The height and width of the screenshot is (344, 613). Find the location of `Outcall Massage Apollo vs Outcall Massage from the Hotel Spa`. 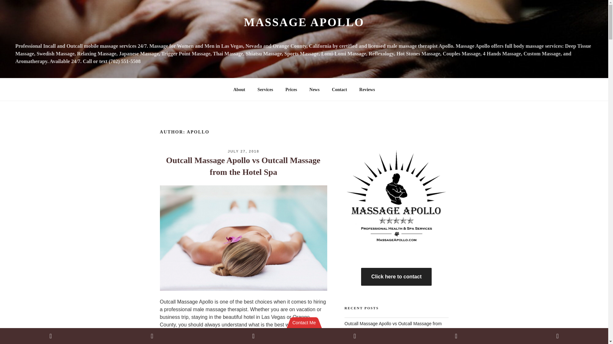

Outcall Massage Apollo vs Outcall Massage from the Hotel Spa is located at coordinates (243, 166).